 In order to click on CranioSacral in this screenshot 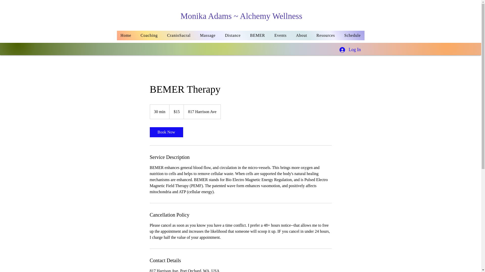, I will do `click(179, 35)`.